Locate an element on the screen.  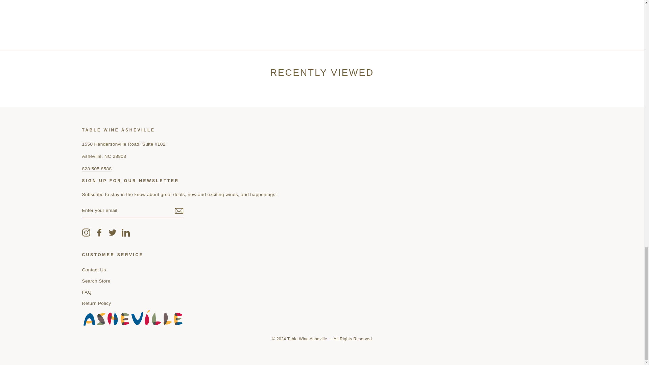
Table Wine Asheville on LinkedIn is located at coordinates (126, 233).